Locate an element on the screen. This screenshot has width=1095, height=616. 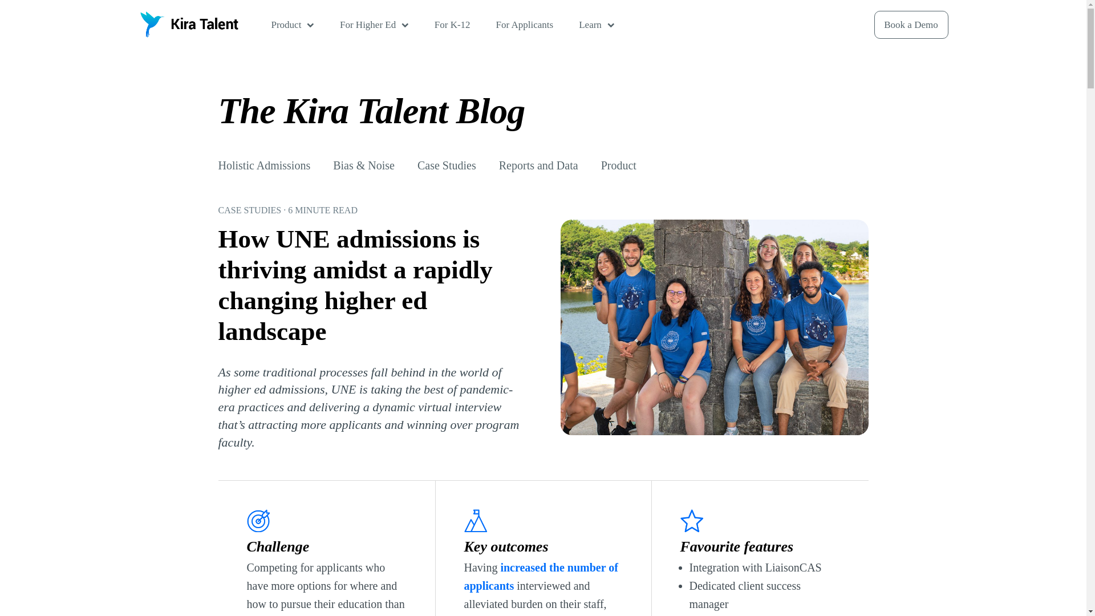
Learn is located at coordinates (598, 24).